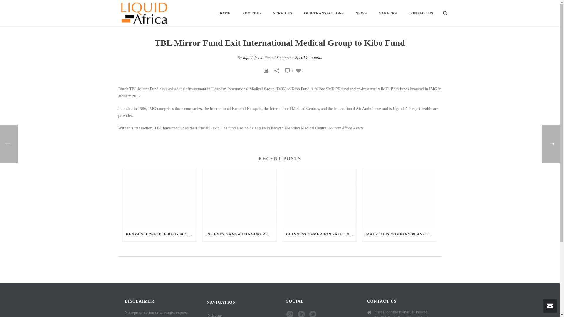 The width and height of the screenshot is (564, 317). I want to click on ABOUT US, so click(252, 14).